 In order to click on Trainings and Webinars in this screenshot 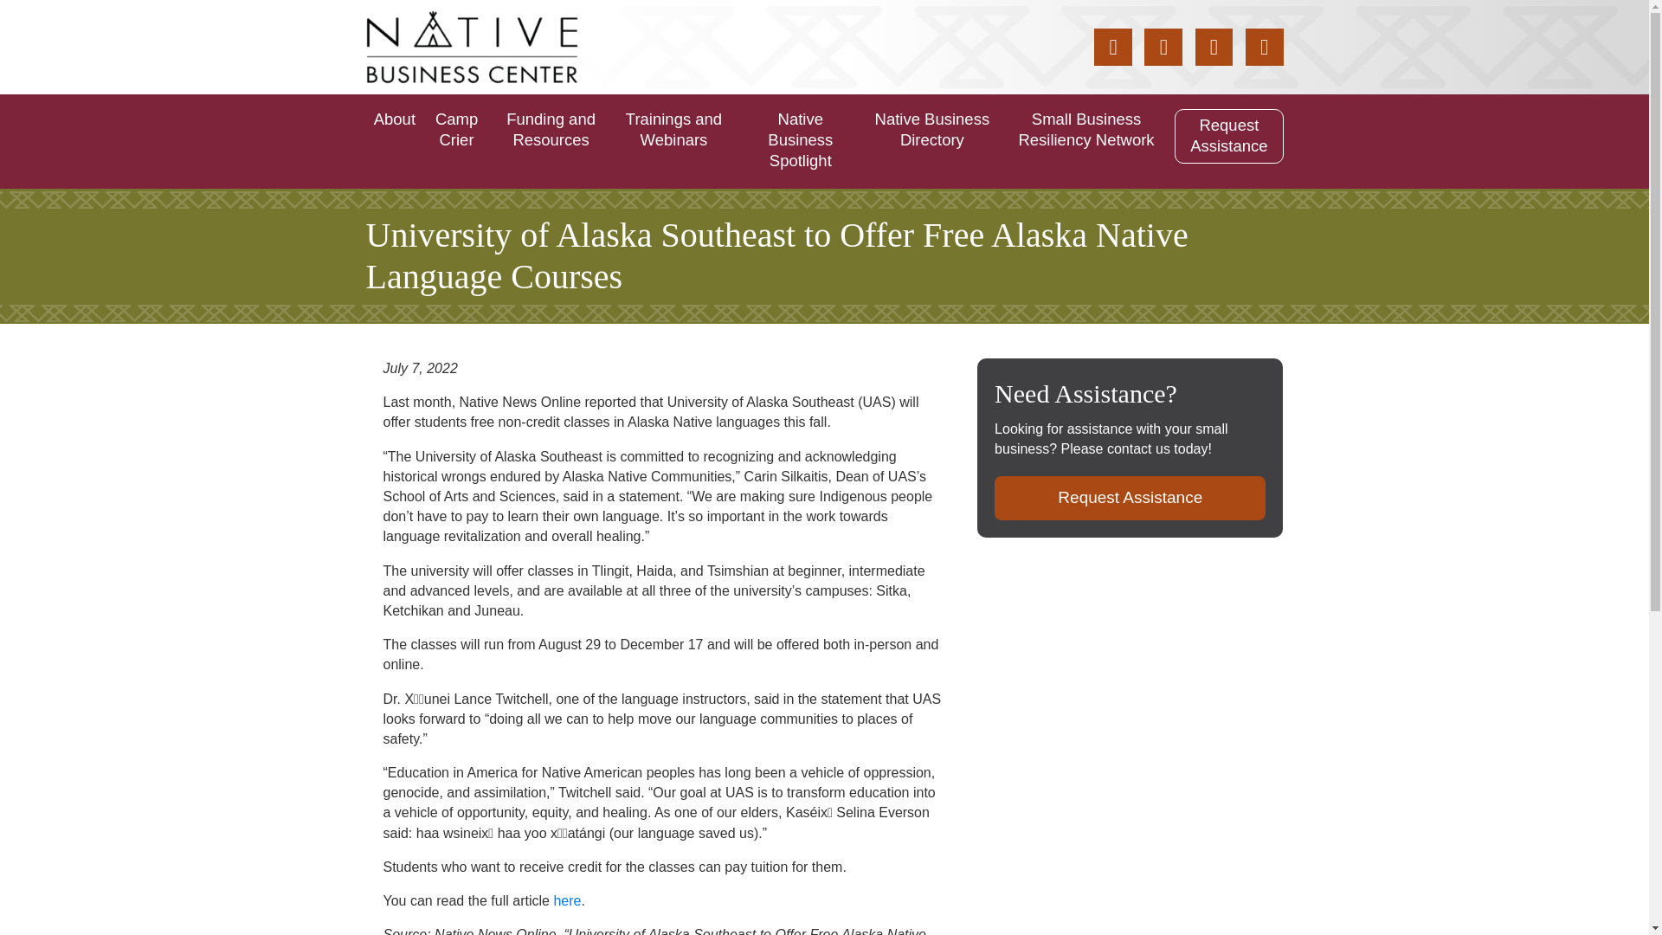, I will do `click(673, 130)`.